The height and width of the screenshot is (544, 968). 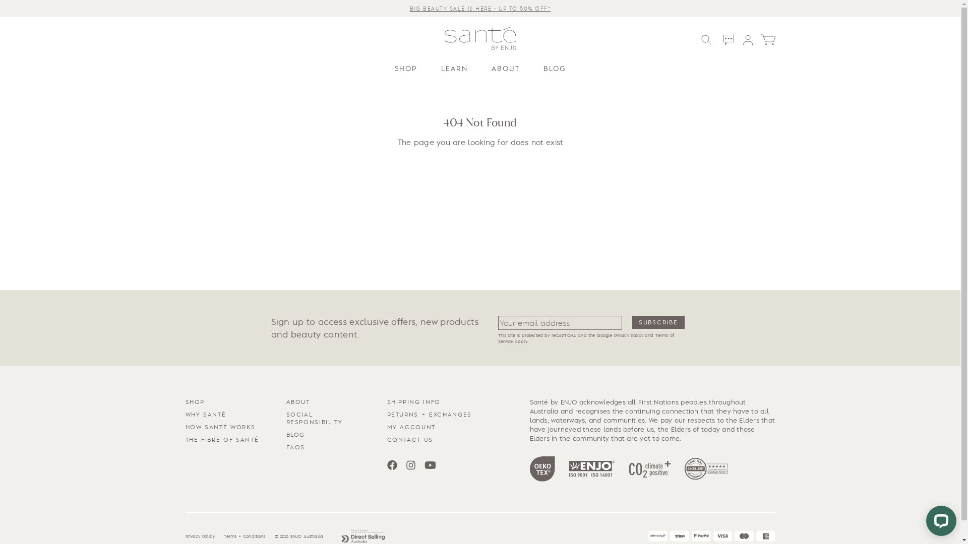 I want to click on ABOUT, so click(x=298, y=401).